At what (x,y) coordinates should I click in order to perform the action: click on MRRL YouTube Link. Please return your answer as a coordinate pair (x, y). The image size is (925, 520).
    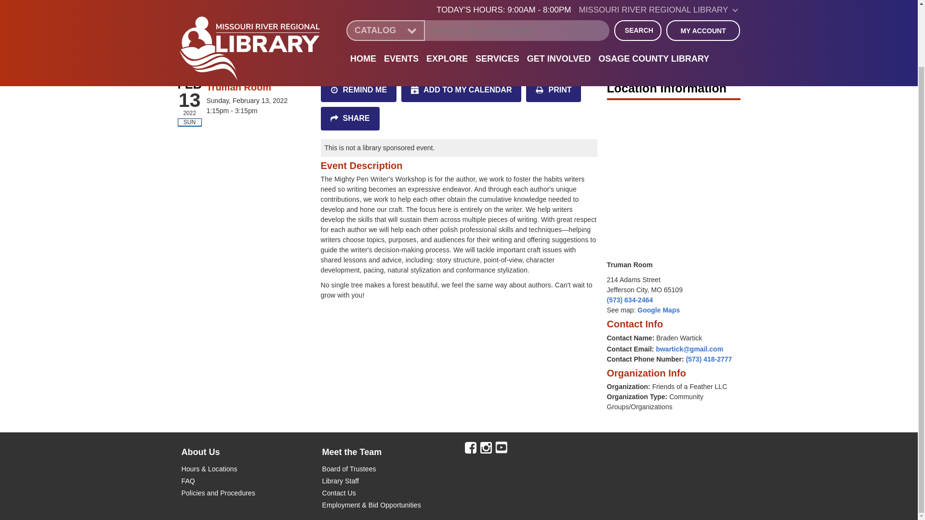
    Looking at the image, I should click on (501, 448).